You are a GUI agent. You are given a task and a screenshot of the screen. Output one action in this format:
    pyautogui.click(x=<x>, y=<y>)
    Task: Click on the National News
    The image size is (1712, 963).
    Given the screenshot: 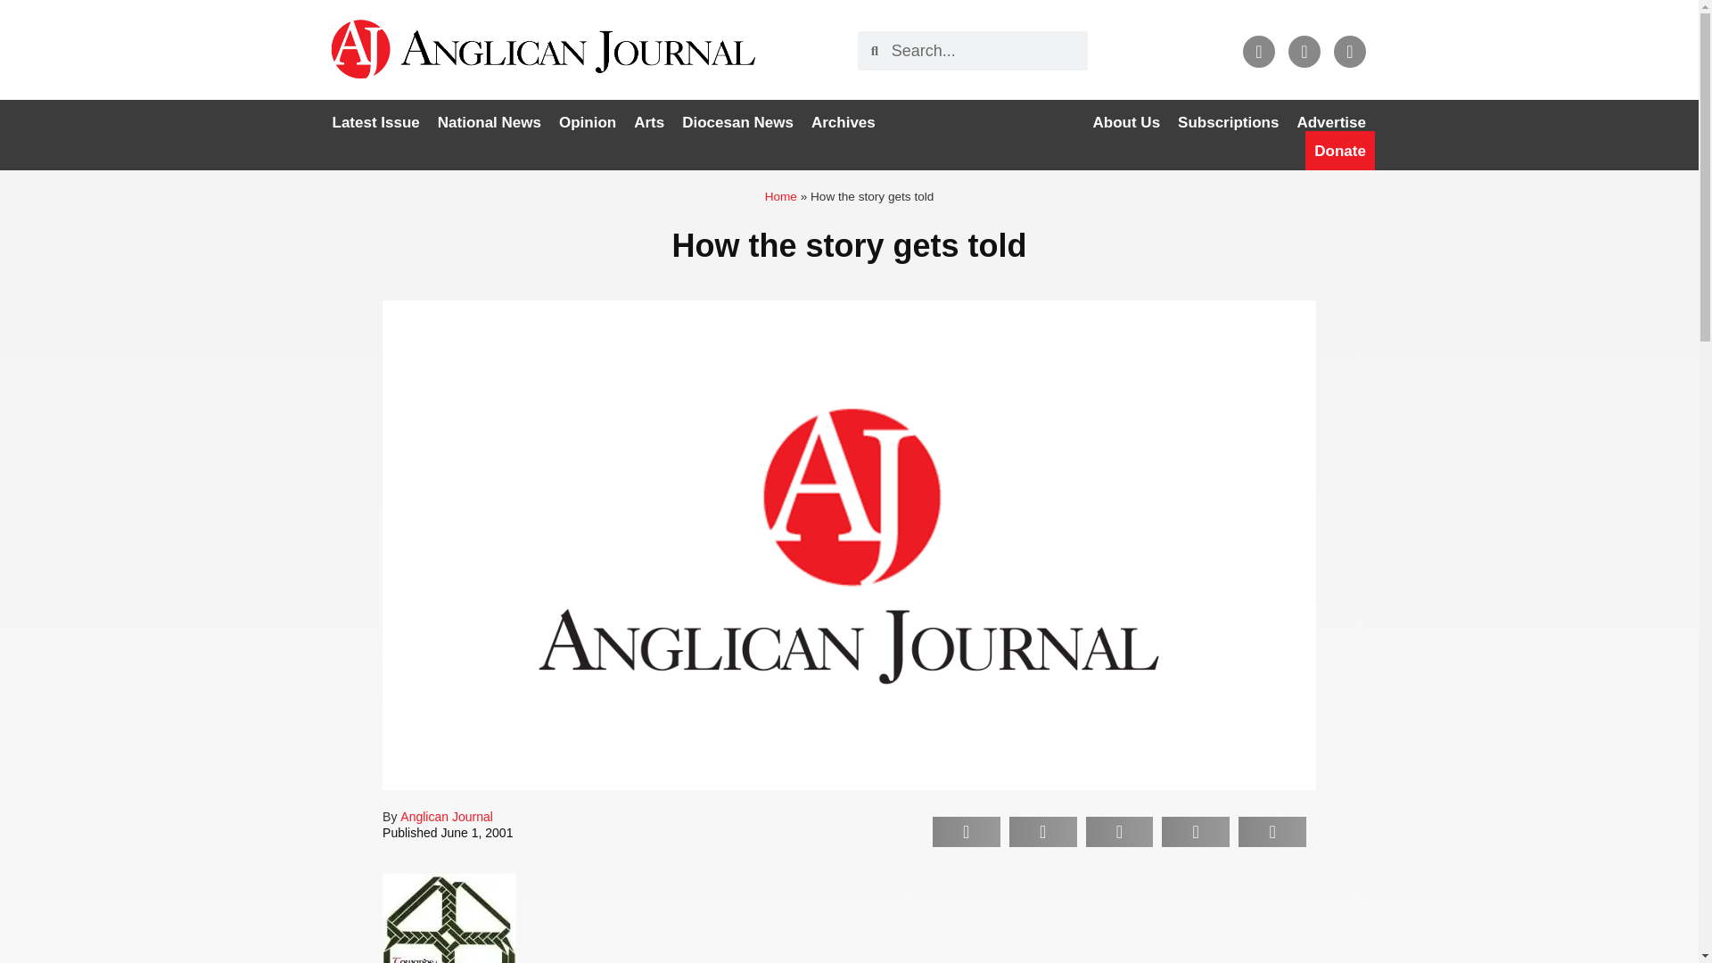 What is the action you would take?
    pyautogui.click(x=489, y=122)
    